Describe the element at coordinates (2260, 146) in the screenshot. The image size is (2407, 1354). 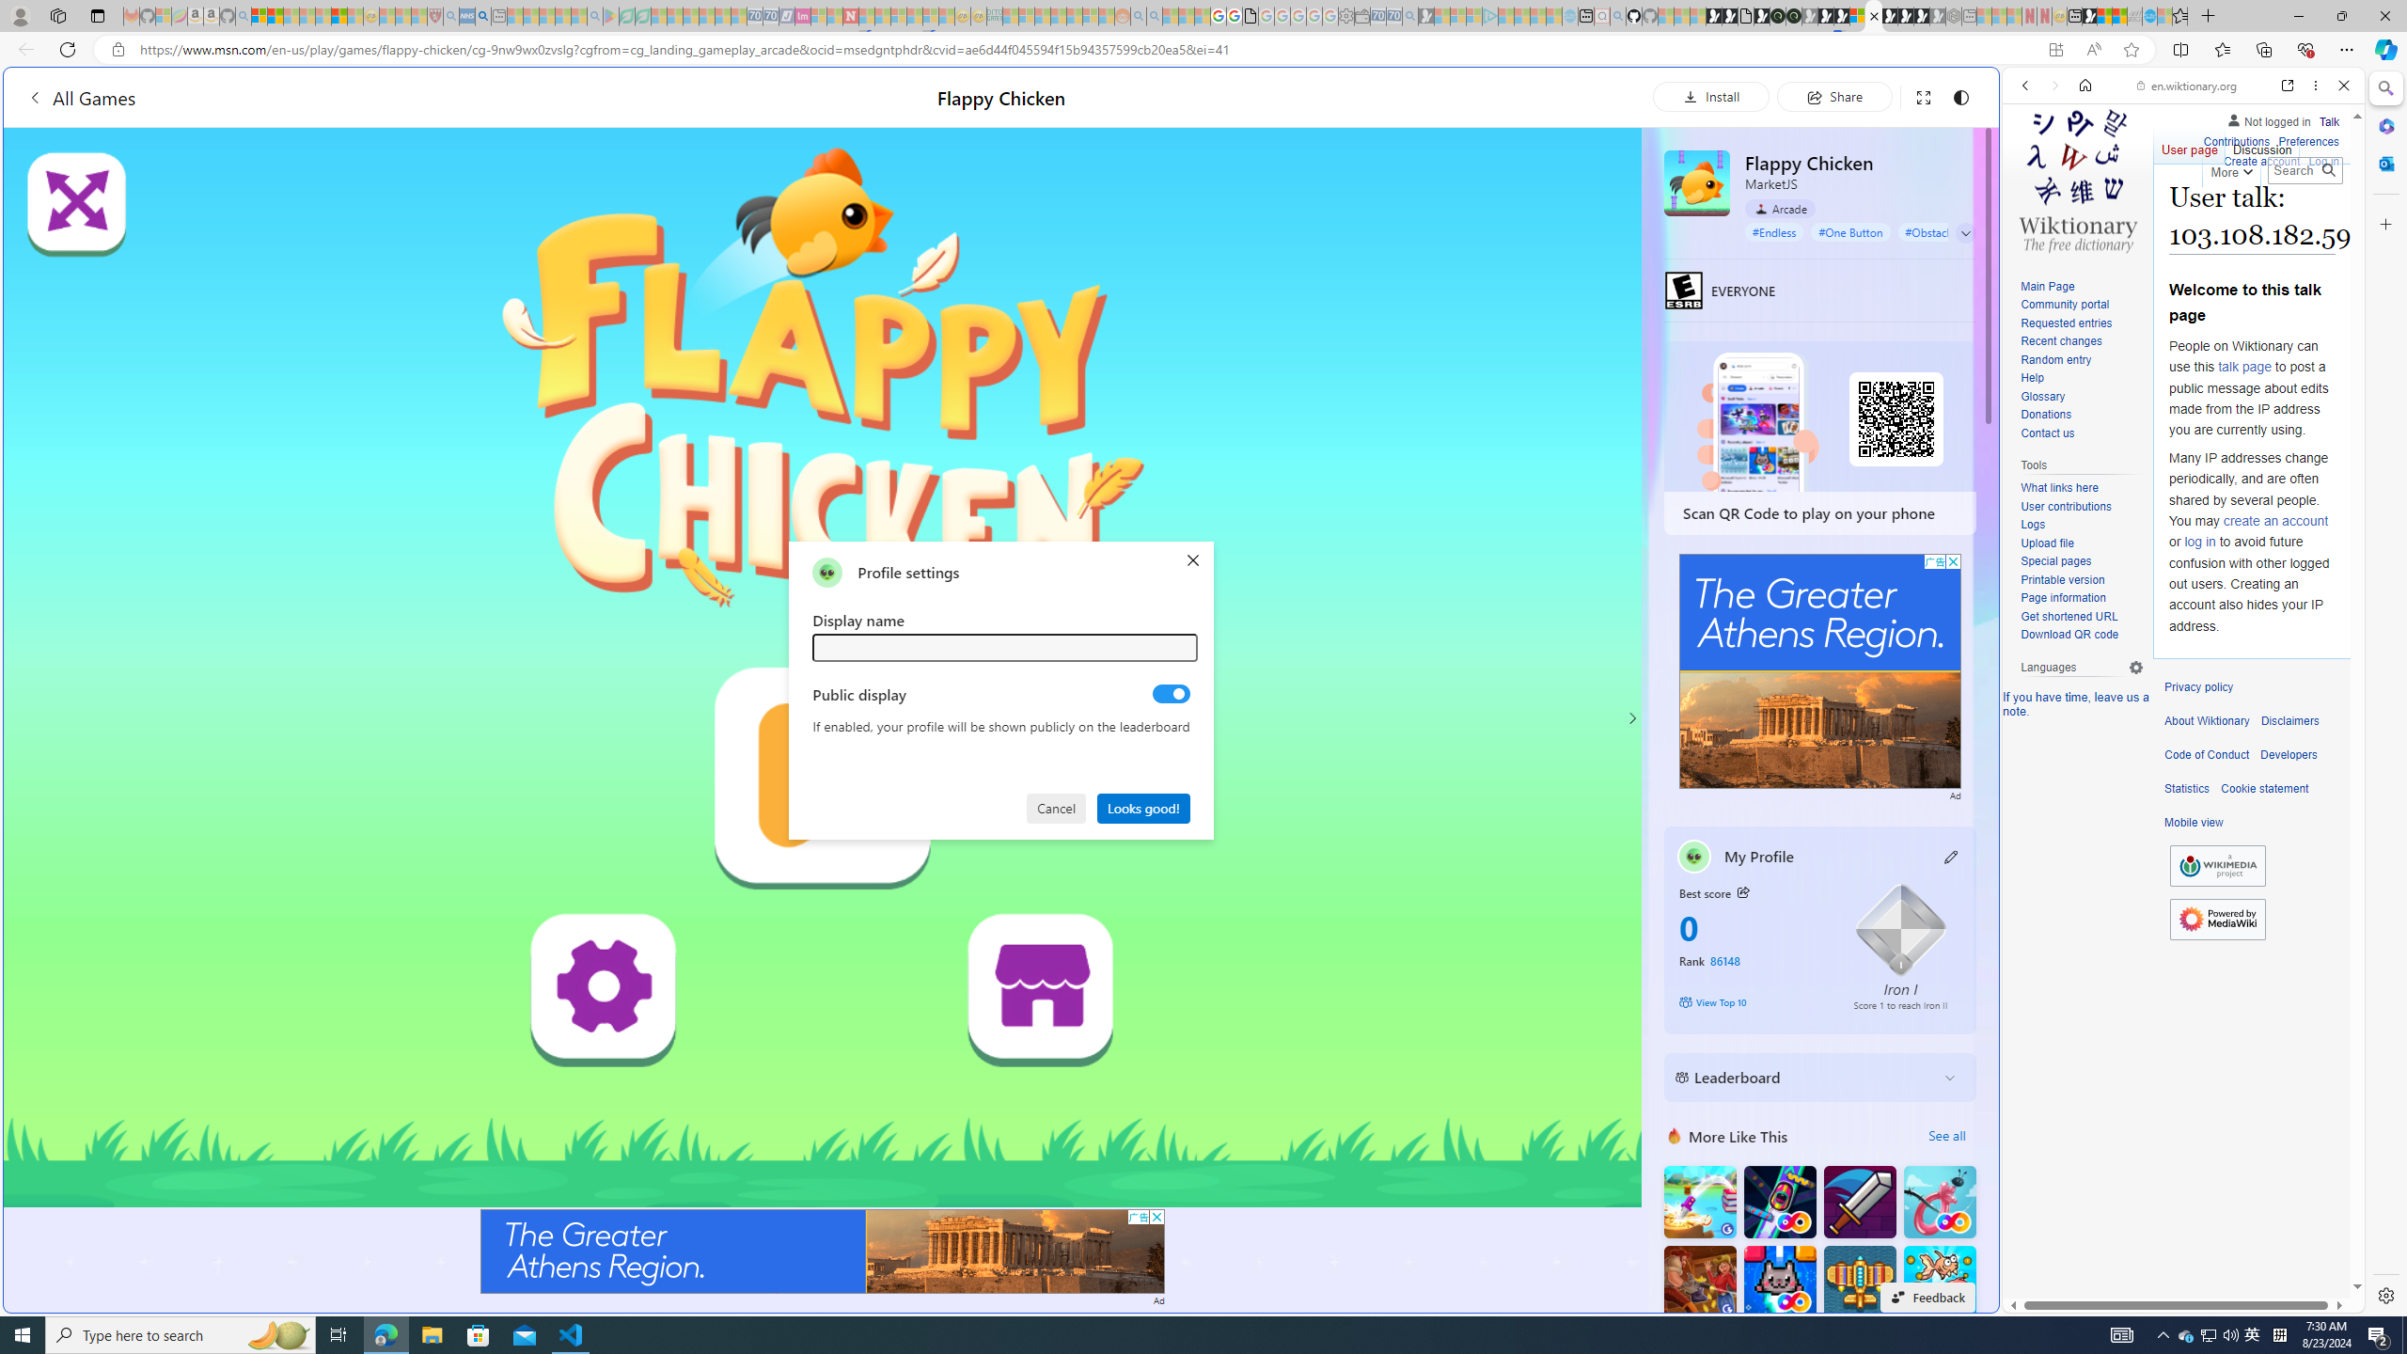
I see `Discussion` at that location.